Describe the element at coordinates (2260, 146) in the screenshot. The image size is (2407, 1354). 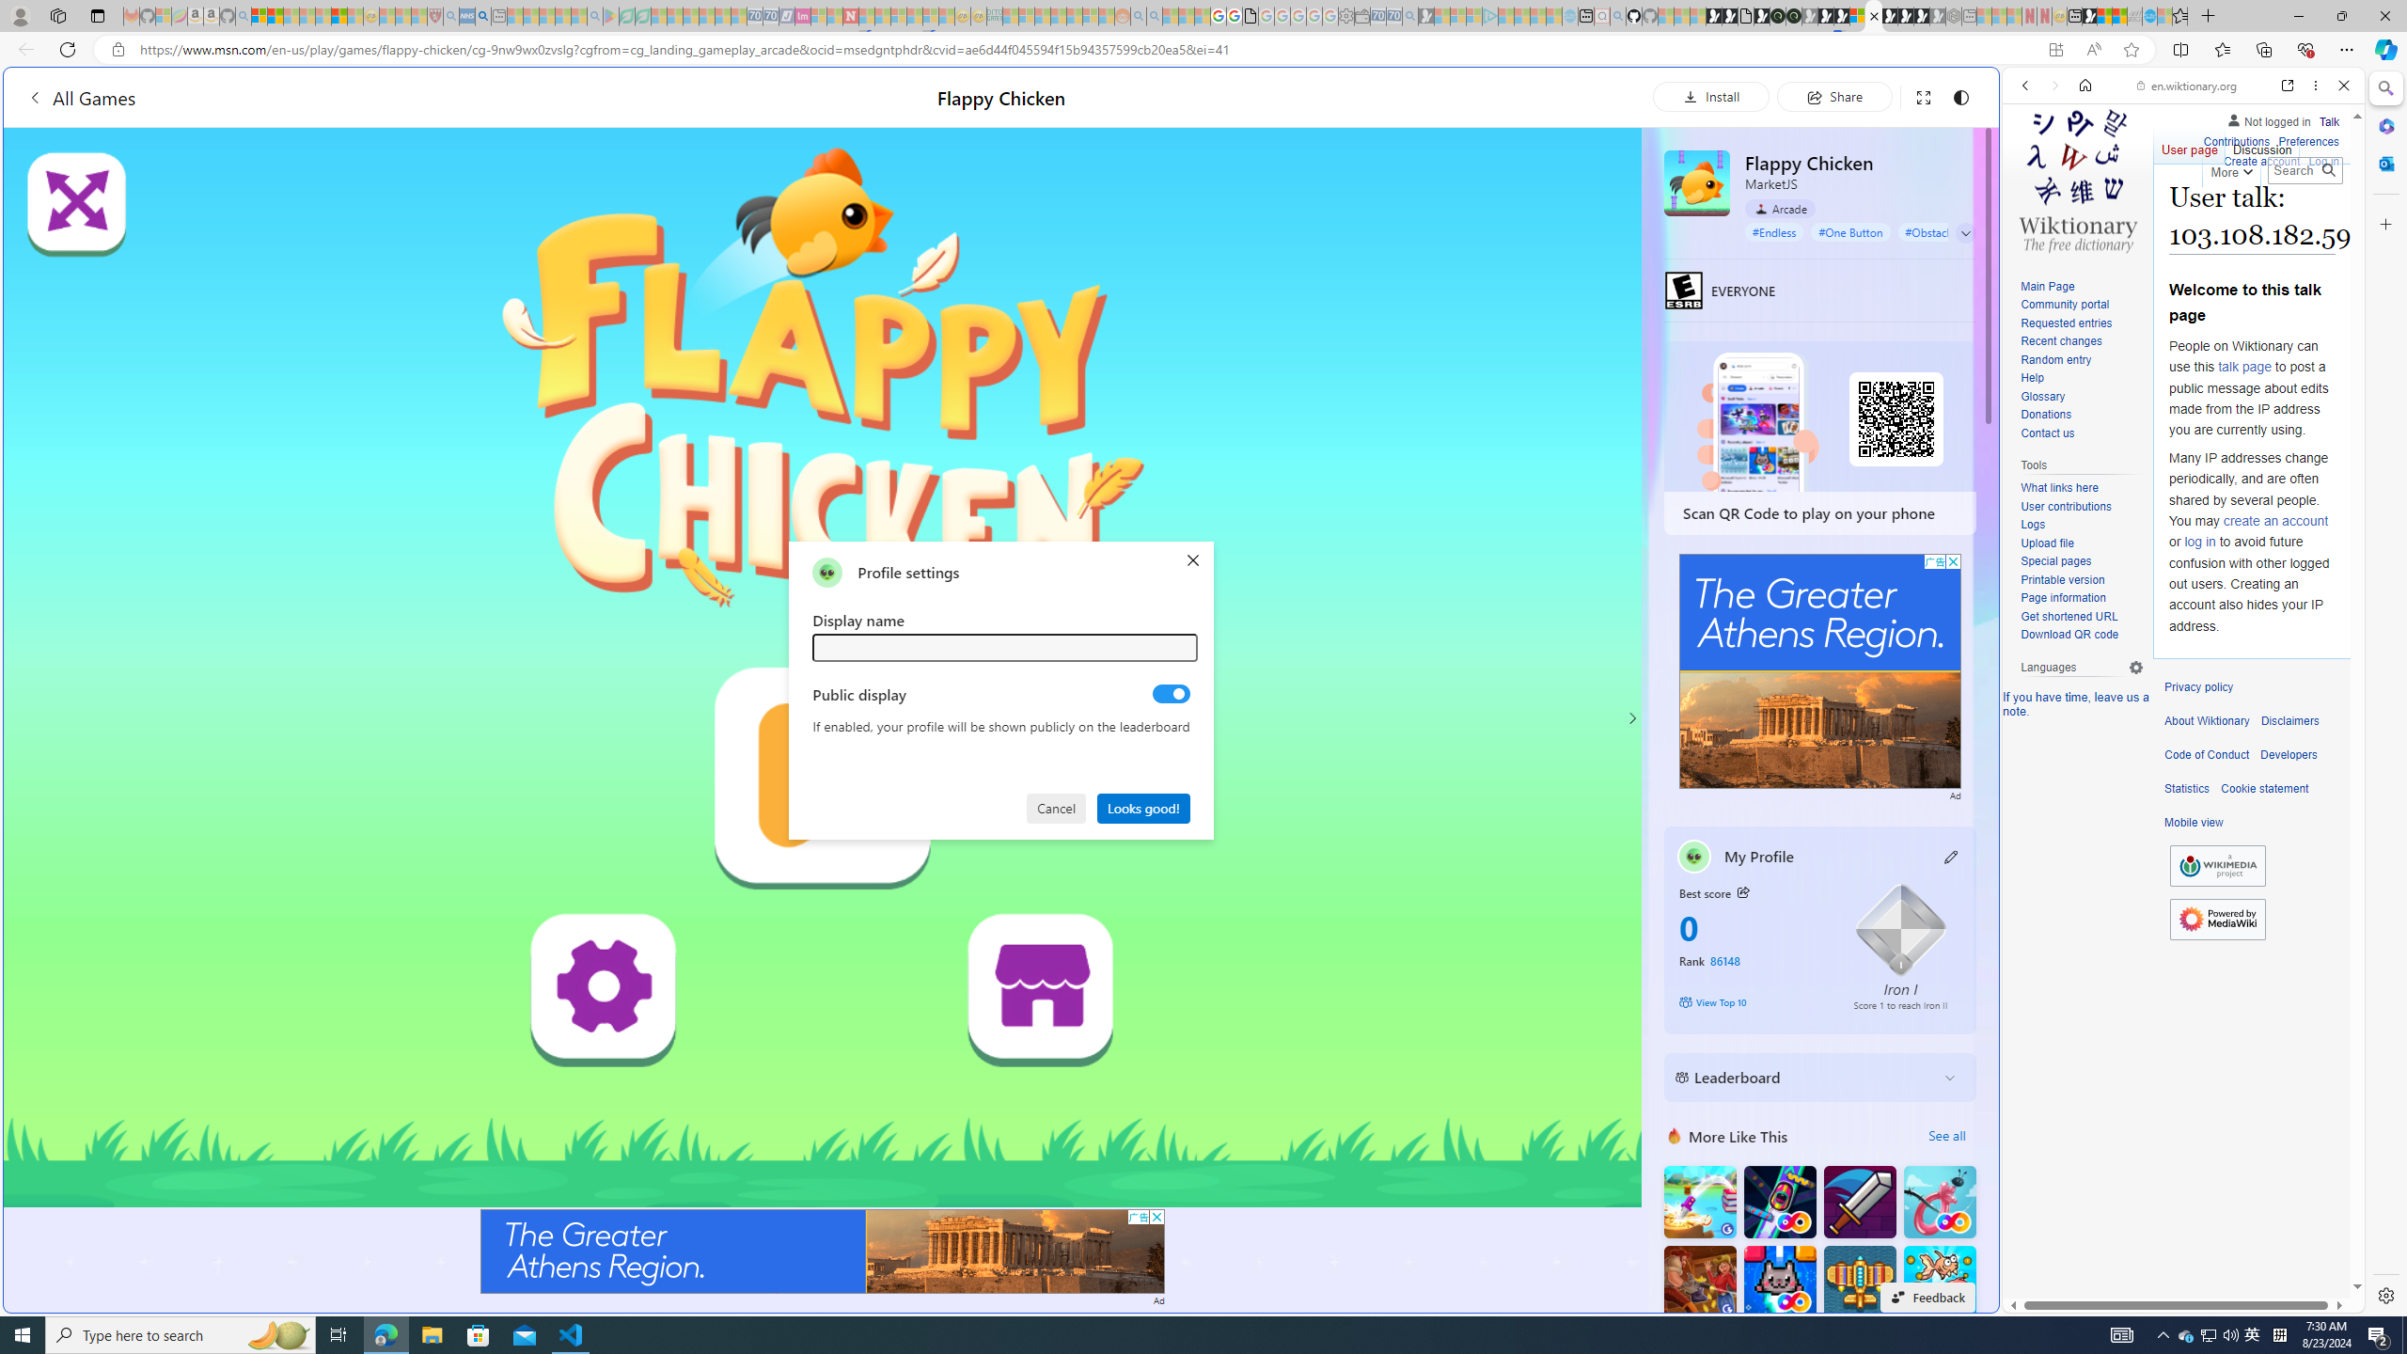
I see `Discussion` at that location.